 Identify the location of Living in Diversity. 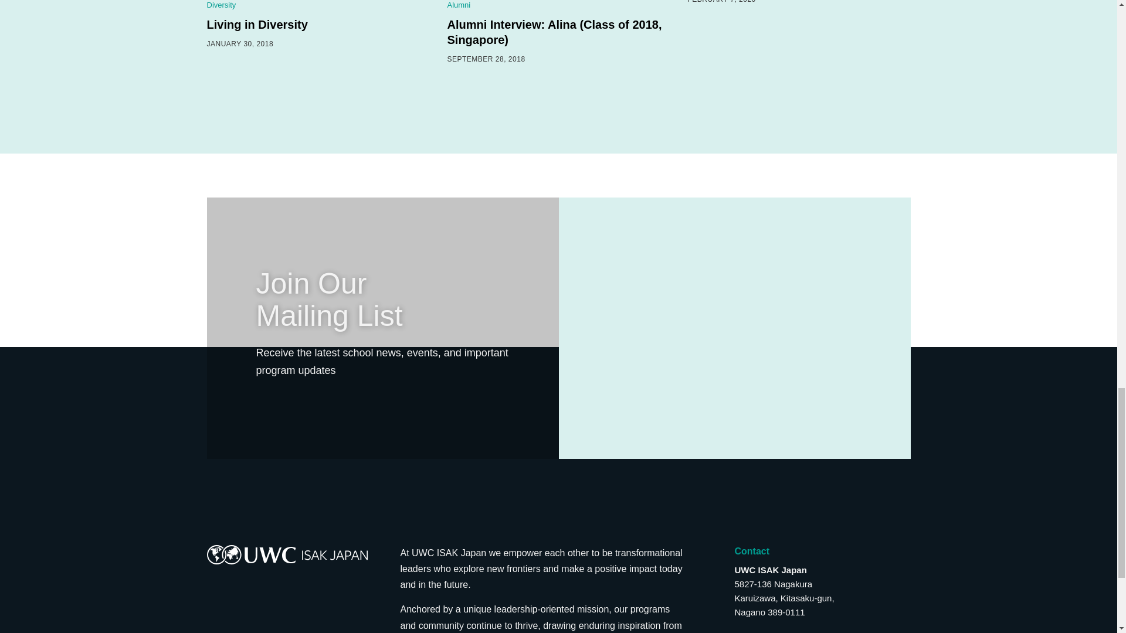
(257, 25).